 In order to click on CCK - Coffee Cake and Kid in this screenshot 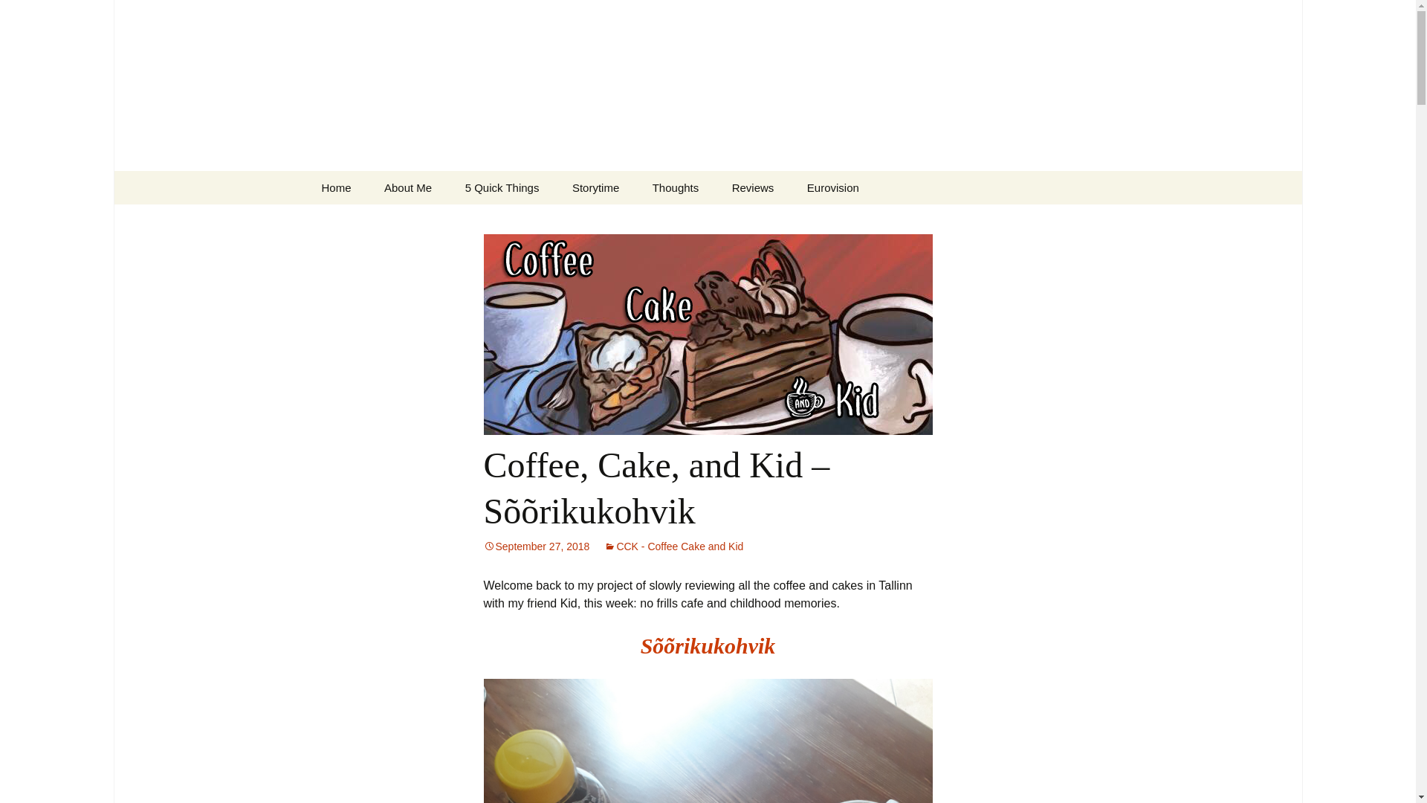, I will do `click(673, 546)`.